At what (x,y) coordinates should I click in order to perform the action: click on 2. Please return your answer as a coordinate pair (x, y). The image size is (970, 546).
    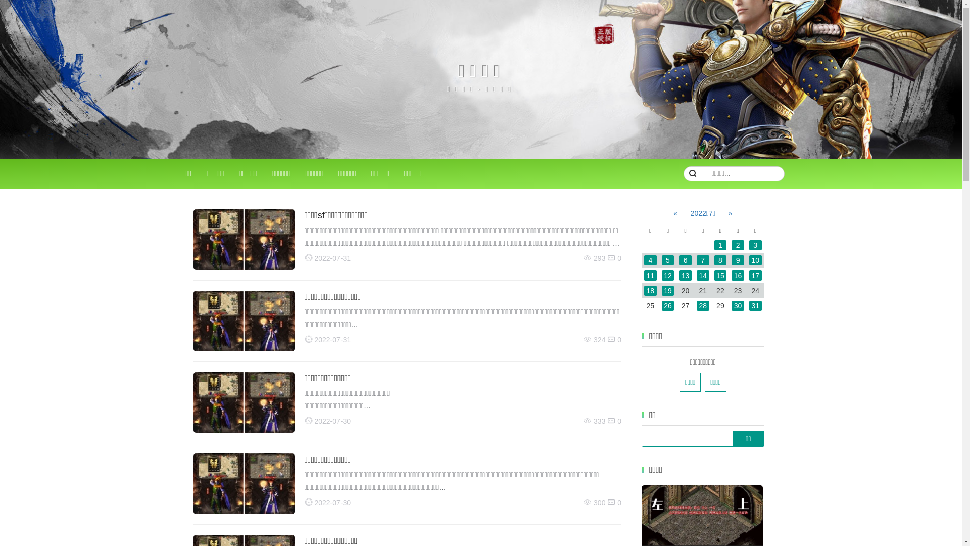
    Looking at the image, I should click on (738, 245).